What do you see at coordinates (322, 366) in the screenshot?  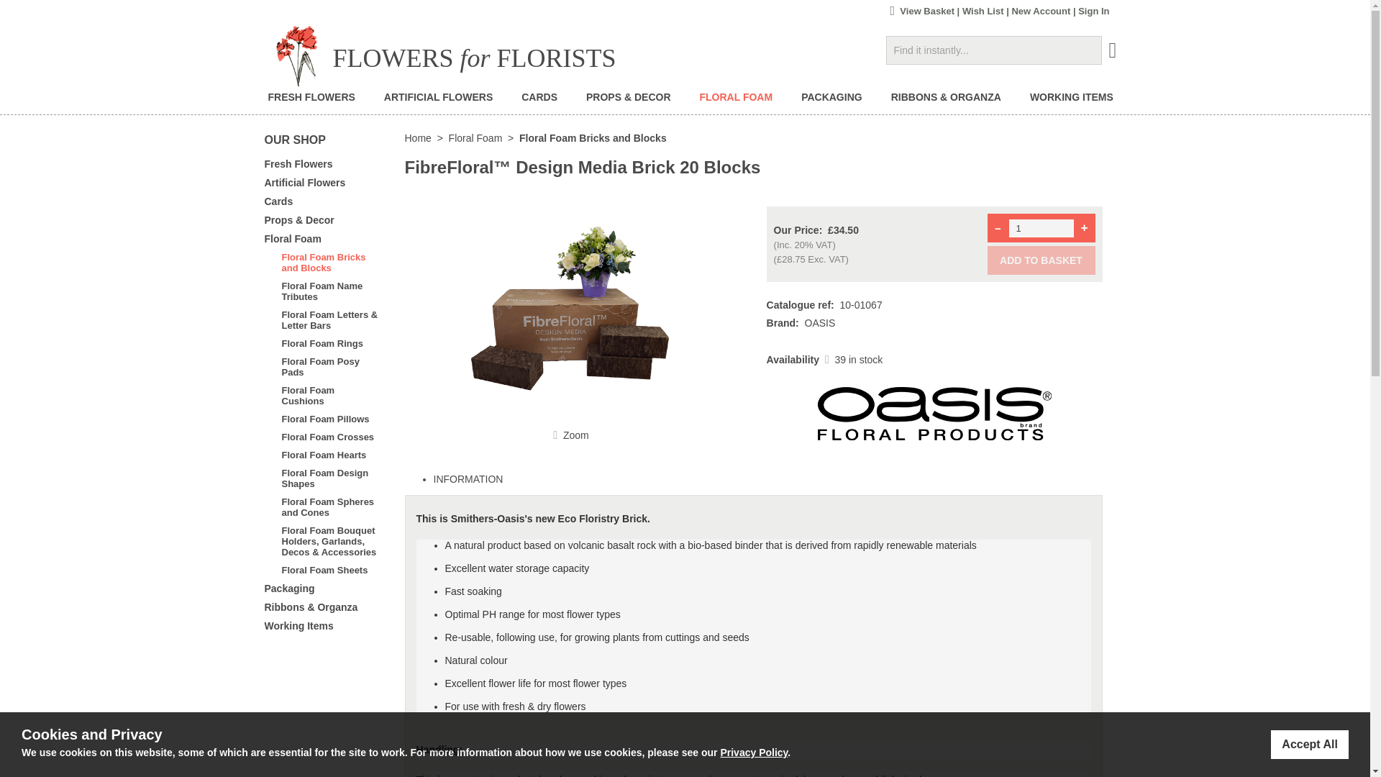 I see `Floral Foam Posy Pads` at bounding box center [322, 366].